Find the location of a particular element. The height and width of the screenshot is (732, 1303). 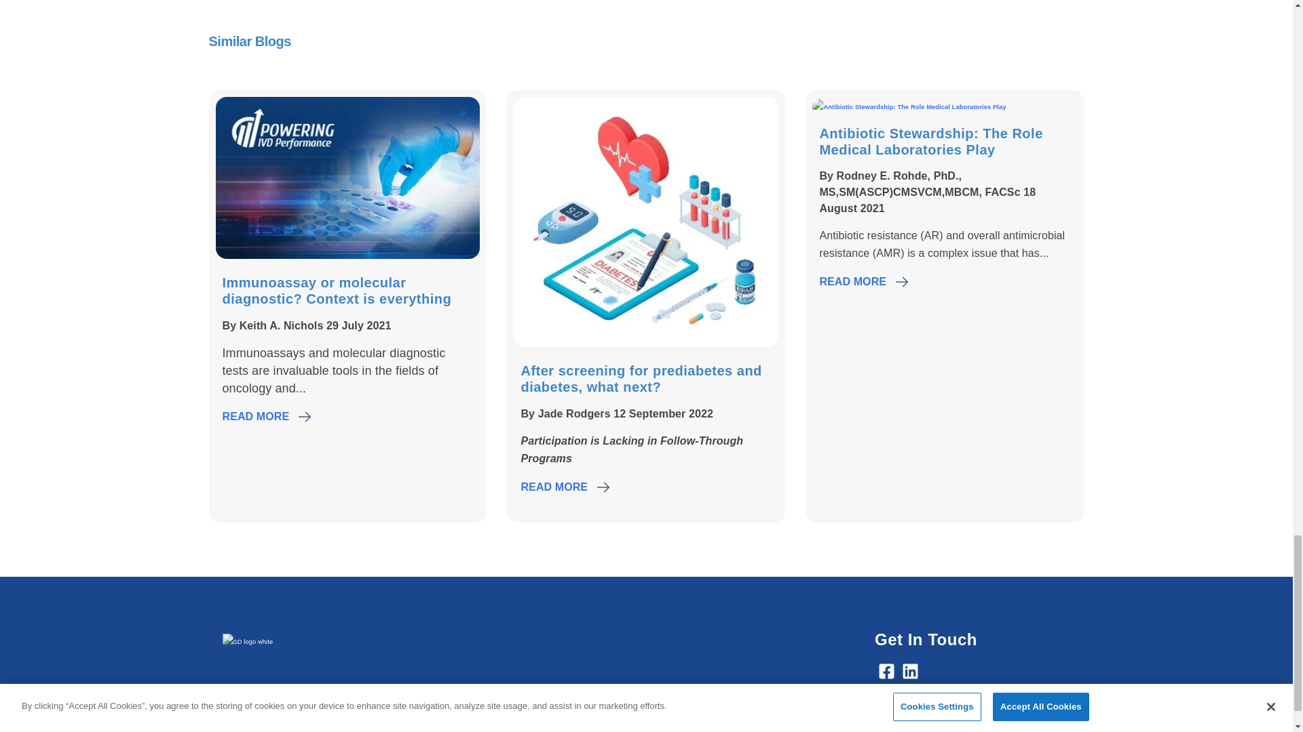

After screening for prediabetes and diabetes, what next? is located at coordinates (641, 378).